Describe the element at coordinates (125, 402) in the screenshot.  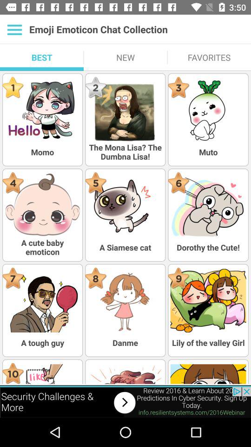
I see `open advertisement` at that location.